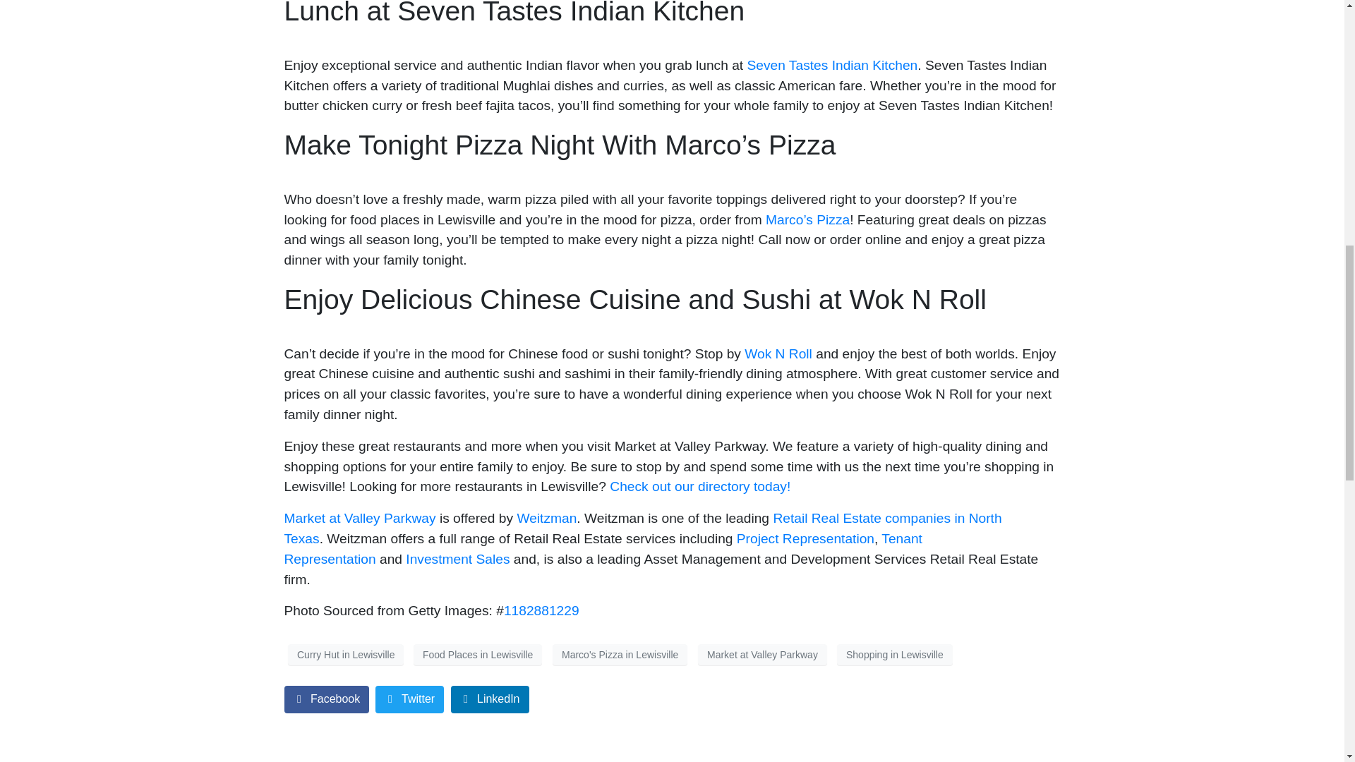 Image resolution: width=1355 pixels, height=762 pixels. Describe the element at coordinates (762, 654) in the screenshot. I see `Market at Valley Parkway` at that location.